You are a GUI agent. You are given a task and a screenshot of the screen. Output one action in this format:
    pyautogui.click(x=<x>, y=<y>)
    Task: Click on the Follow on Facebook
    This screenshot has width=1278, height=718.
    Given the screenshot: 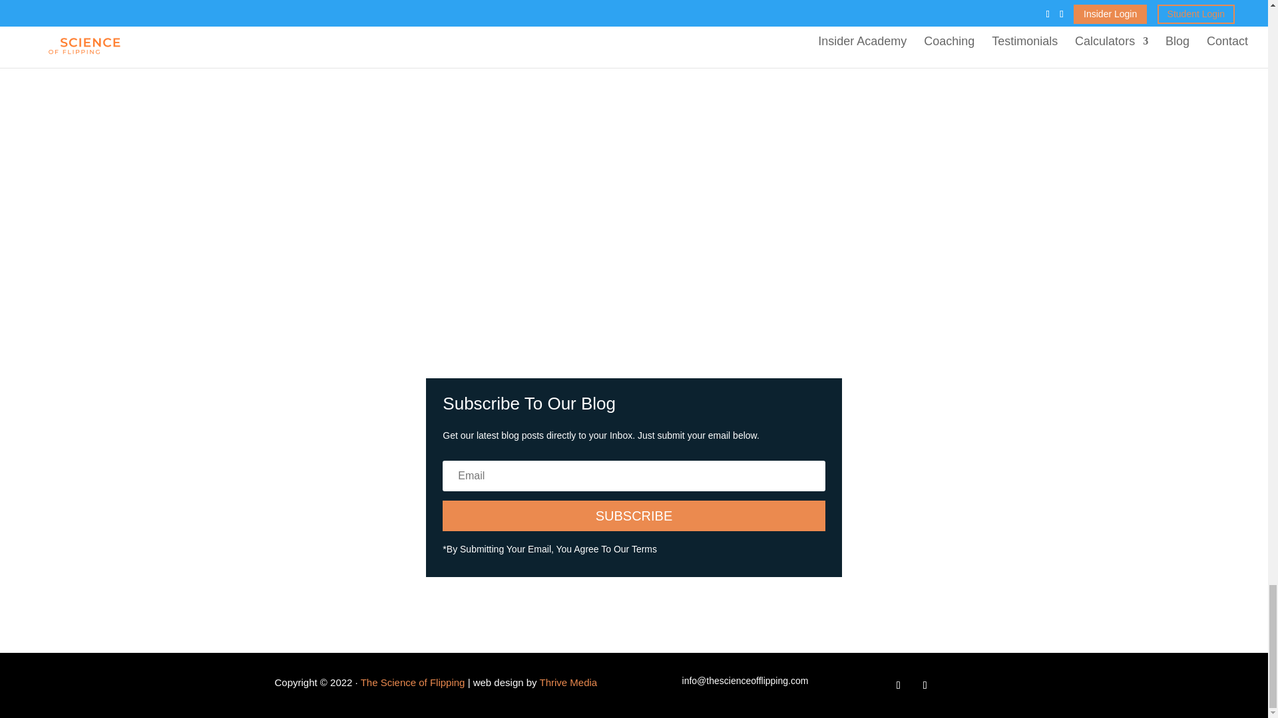 What is the action you would take?
    pyautogui.click(x=899, y=685)
    